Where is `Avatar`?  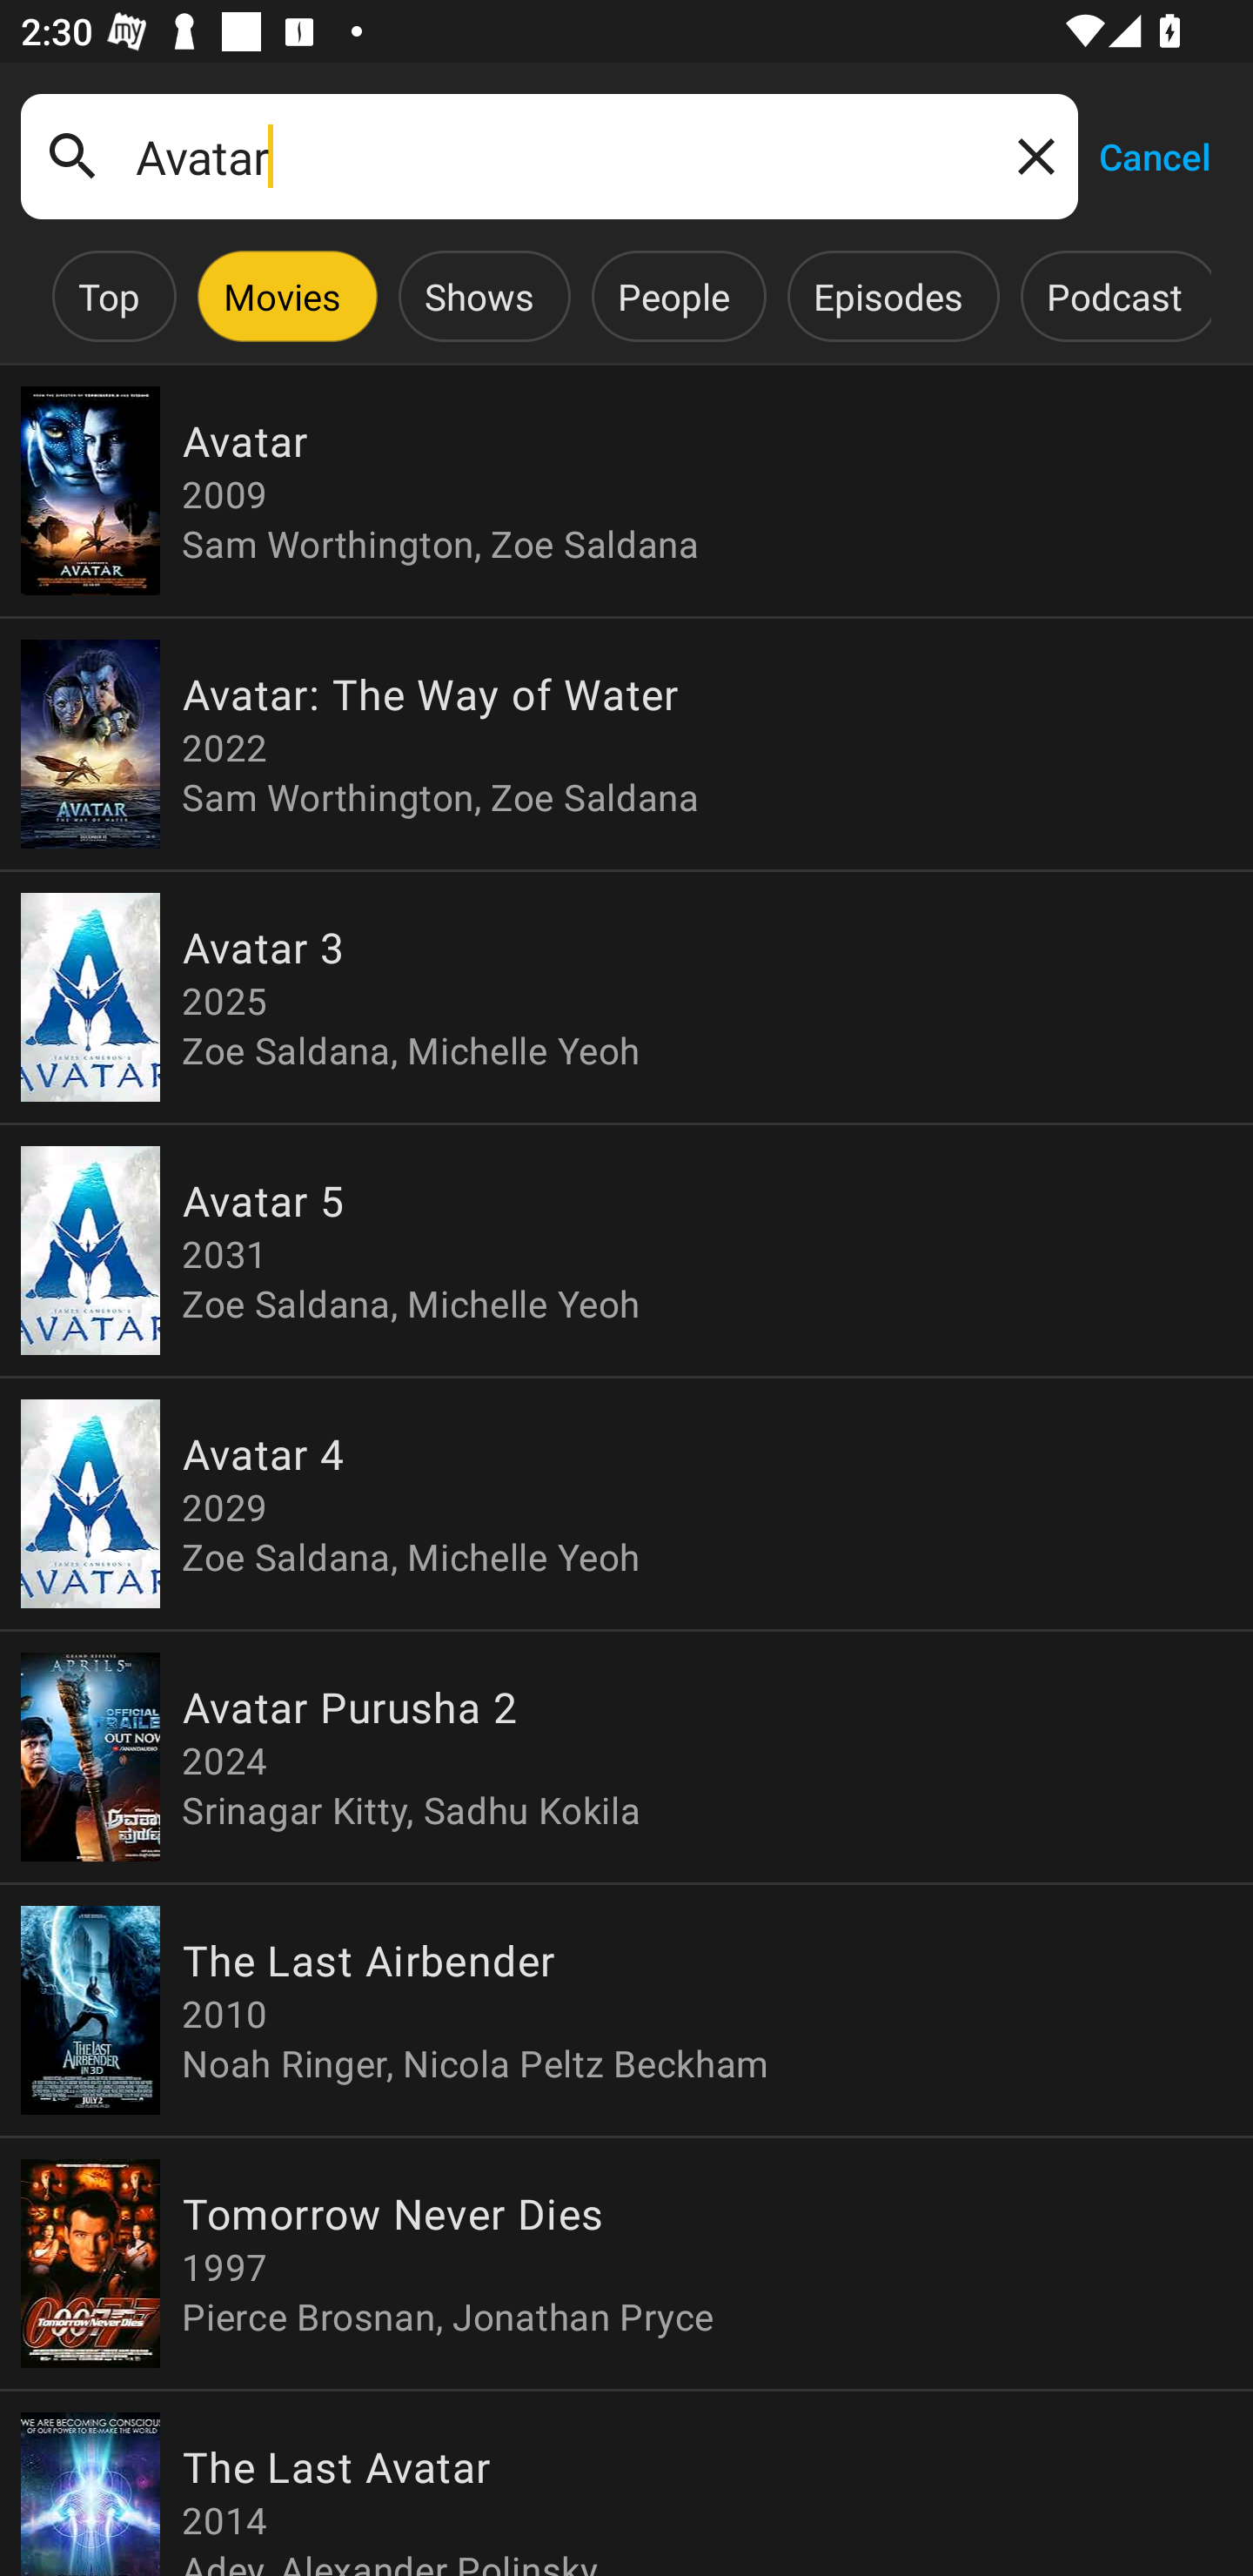
Avatar is located at coordinates (549, 157).